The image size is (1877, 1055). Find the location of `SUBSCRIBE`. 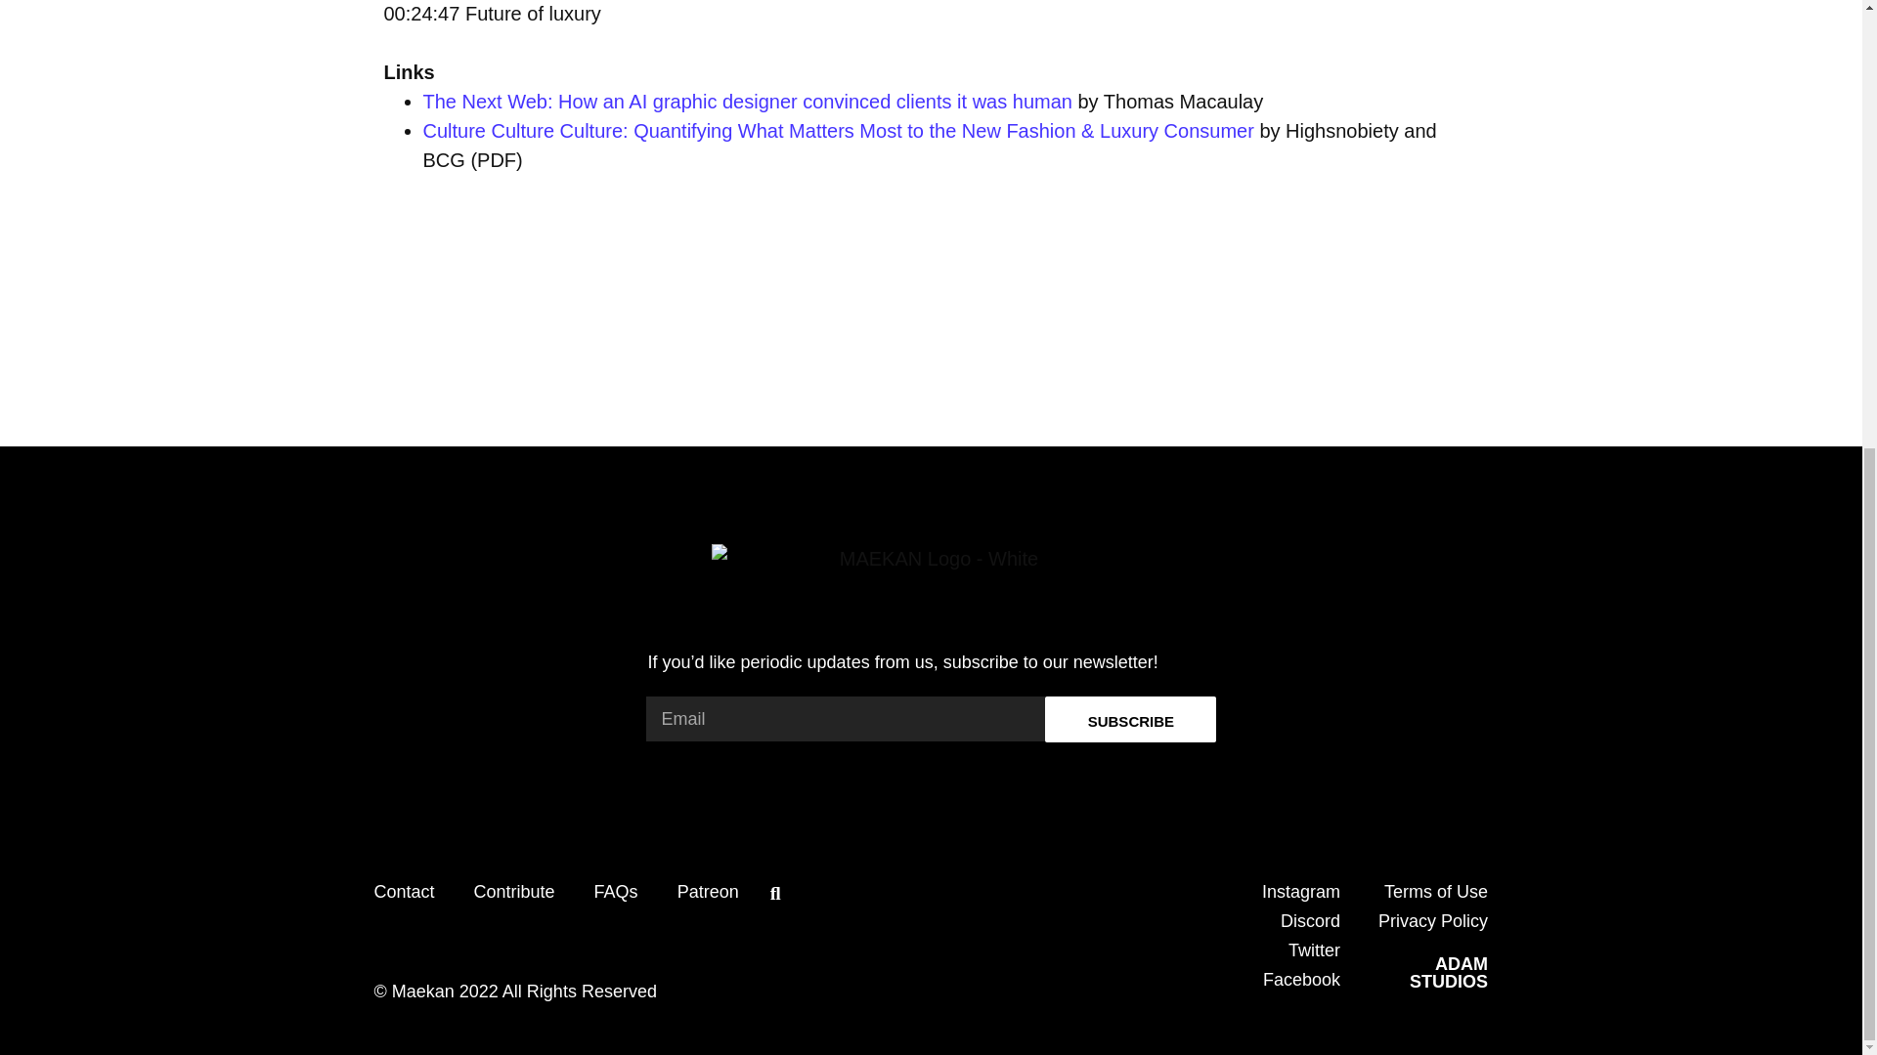

SUBSCRIBE is located at coordinates (1130, 719).